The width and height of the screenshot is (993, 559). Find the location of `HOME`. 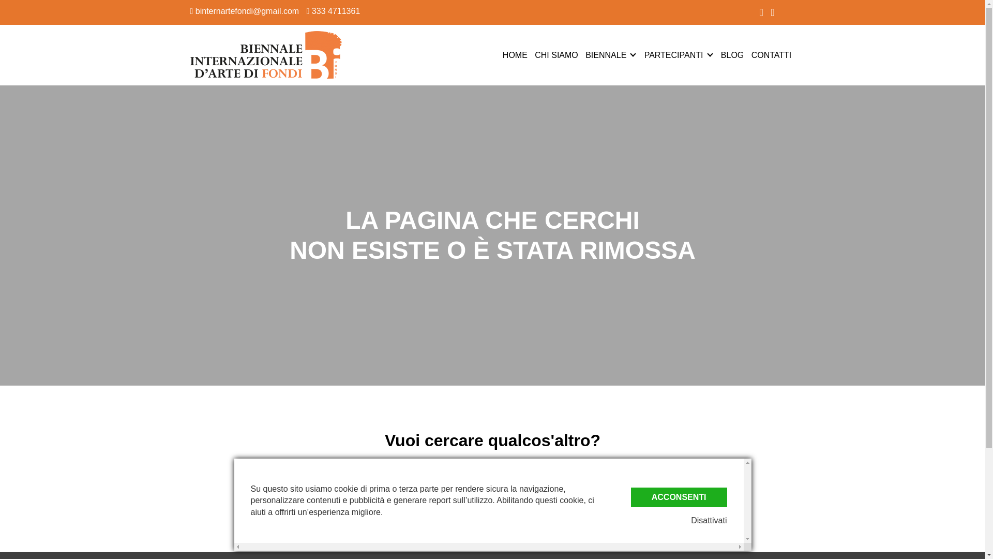

HOME is located at coordinates (515, 55).